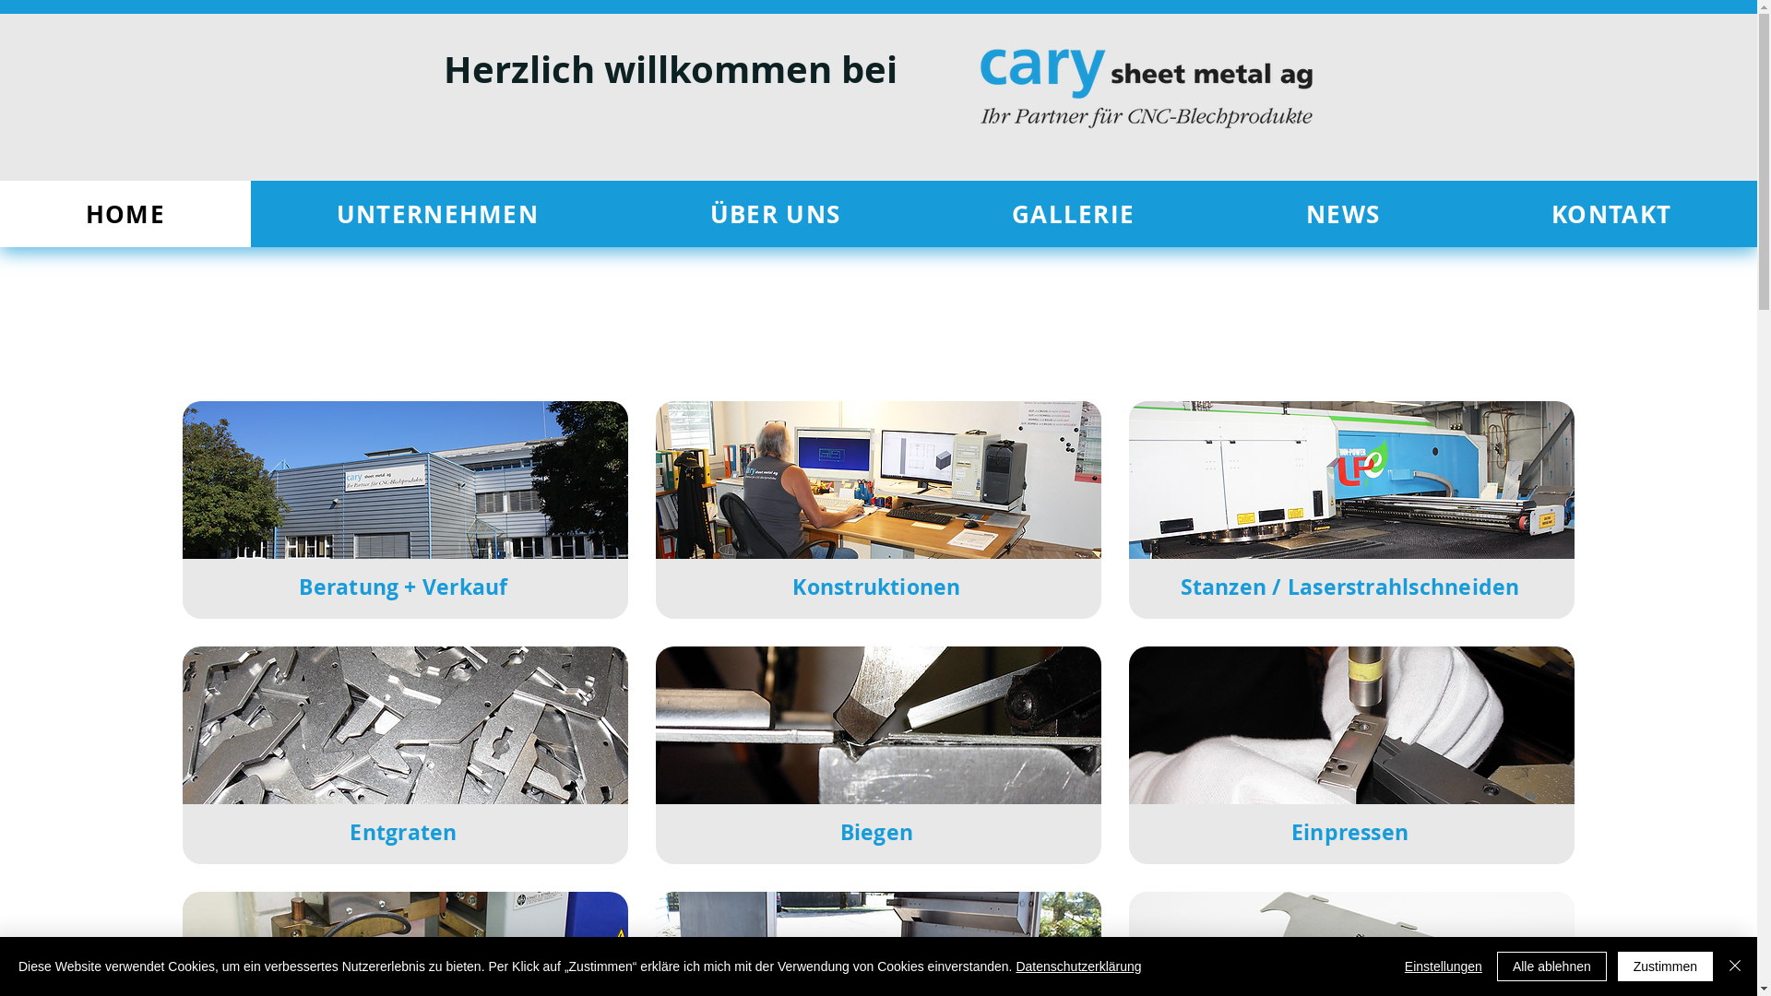 The width and height of the screenshot is (1771, 996). I want to click on KONTAKT, so click(1611, 214).